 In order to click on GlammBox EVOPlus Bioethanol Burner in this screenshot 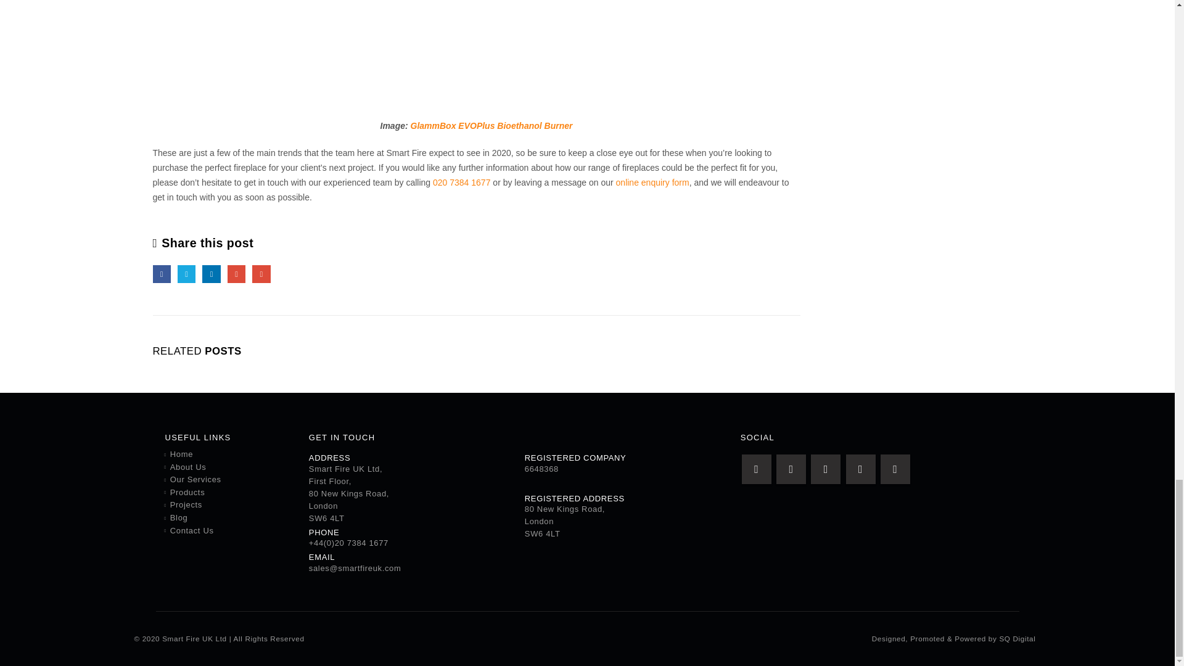, I will do `click(492, 125)`.